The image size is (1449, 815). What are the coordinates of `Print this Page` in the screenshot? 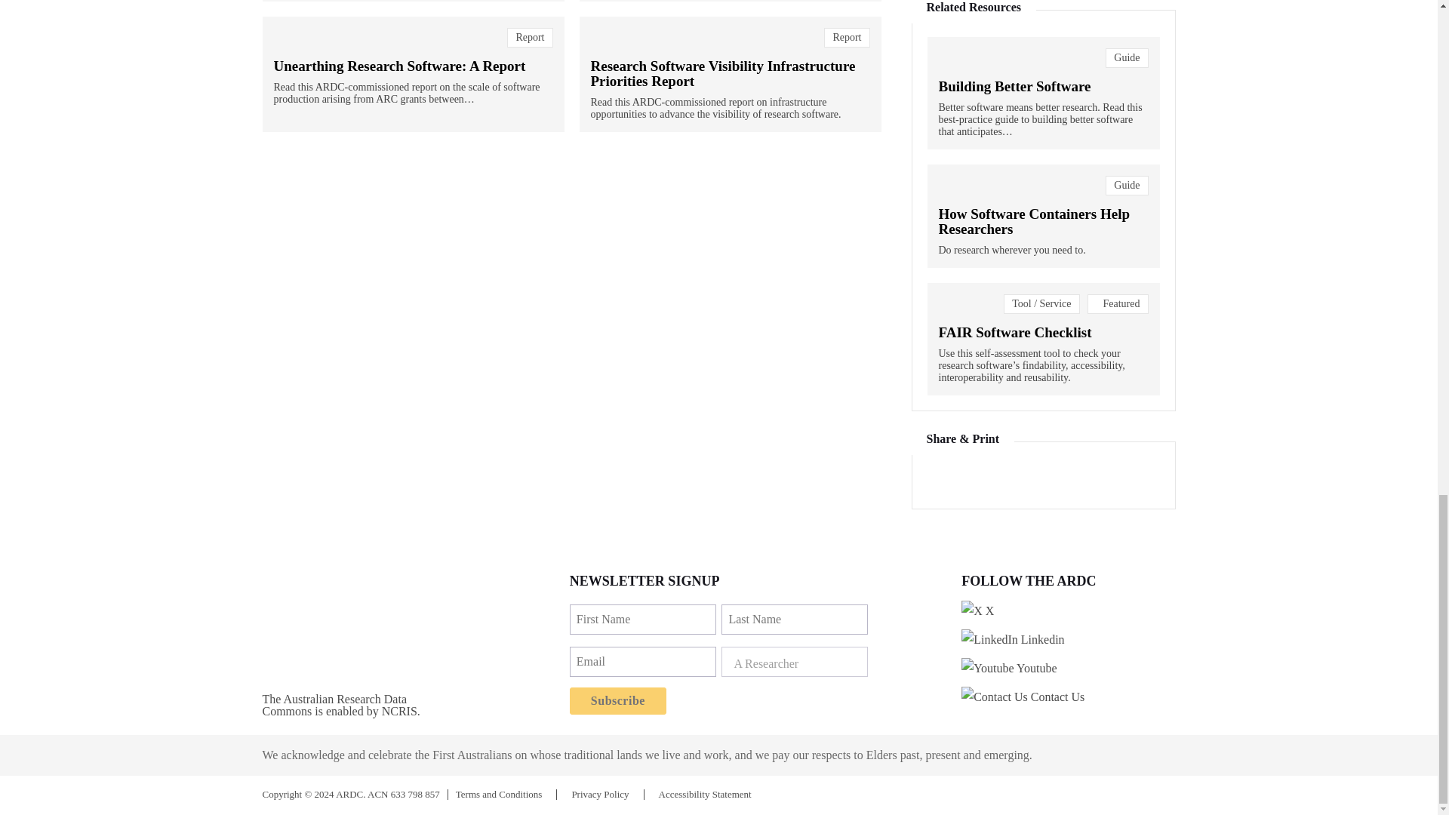 It's located at (1062, 478).